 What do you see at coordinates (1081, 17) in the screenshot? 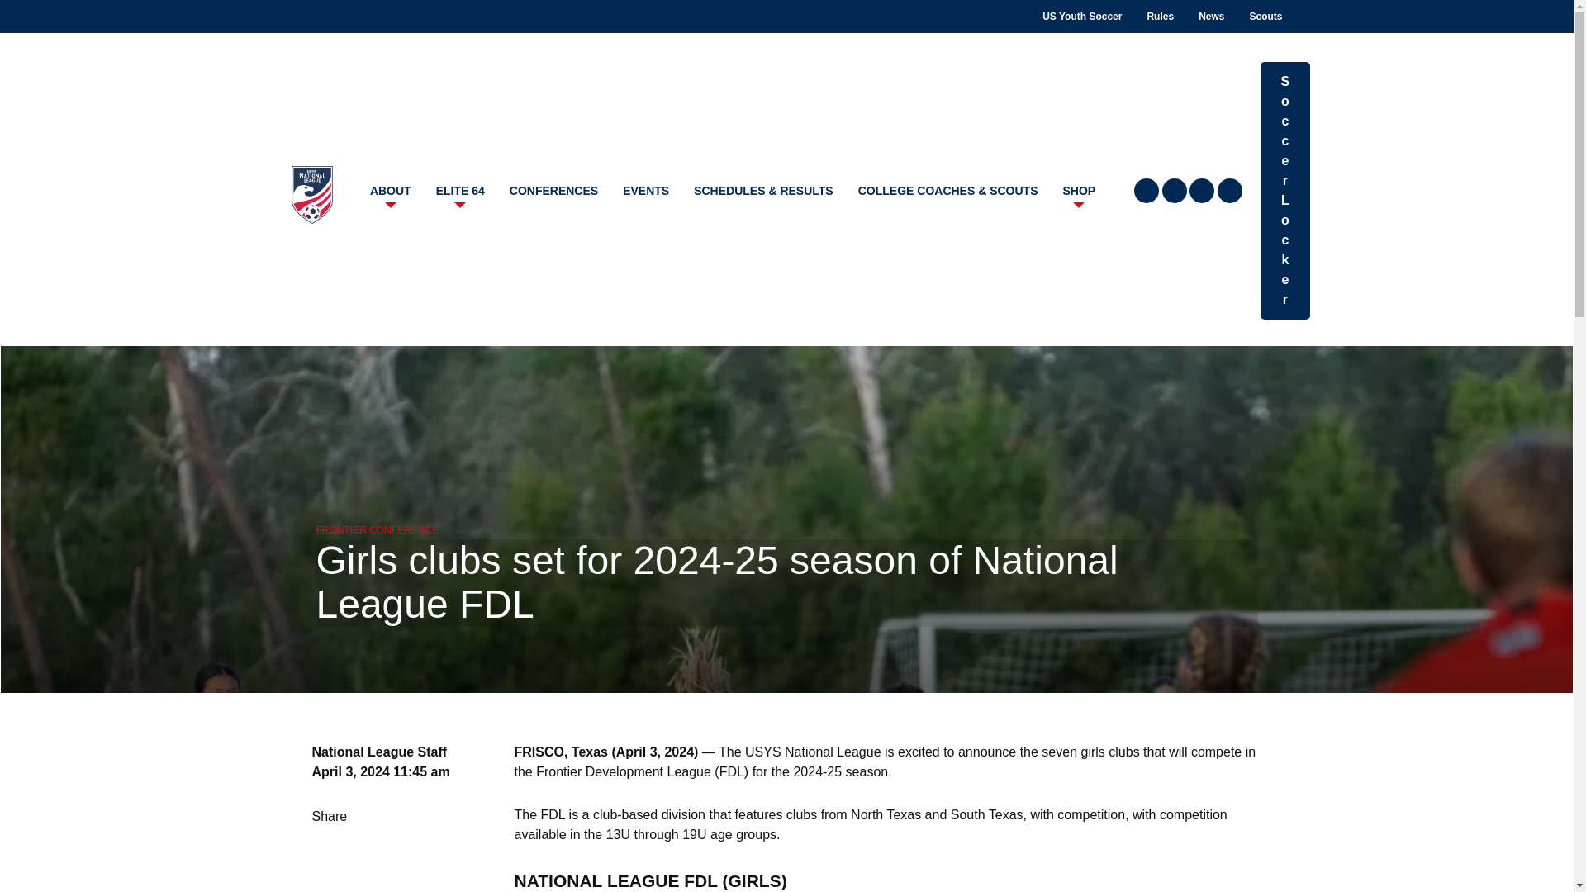
I see `US Youth Soccer` at bounding box center [1081, 17].